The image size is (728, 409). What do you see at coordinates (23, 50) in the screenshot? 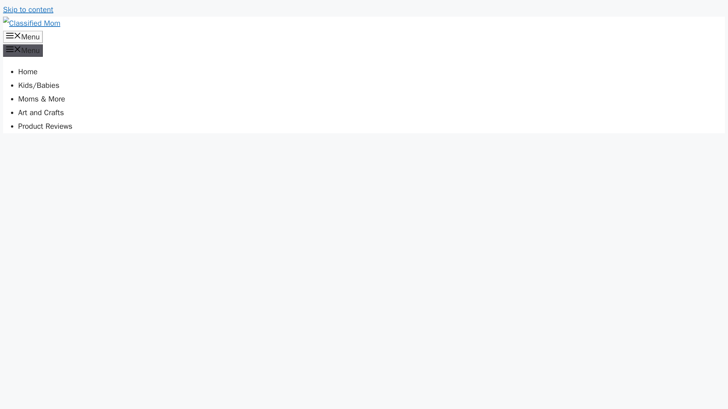
I see `Menu` at bounding box center [23, 50].